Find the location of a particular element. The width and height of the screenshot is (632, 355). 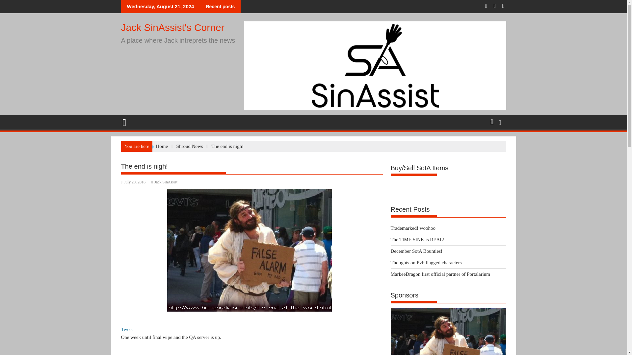

Shroud News is located at coordinates (190, 146).